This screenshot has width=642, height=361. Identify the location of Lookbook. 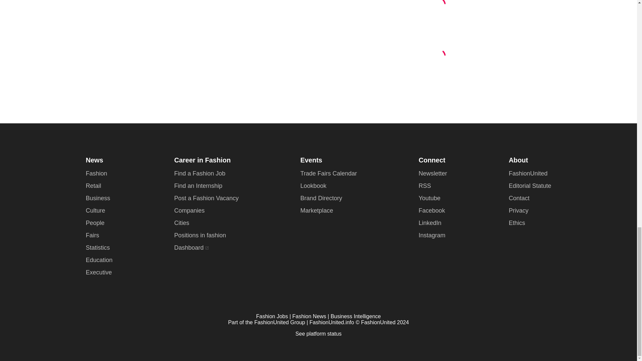
(313, 186).